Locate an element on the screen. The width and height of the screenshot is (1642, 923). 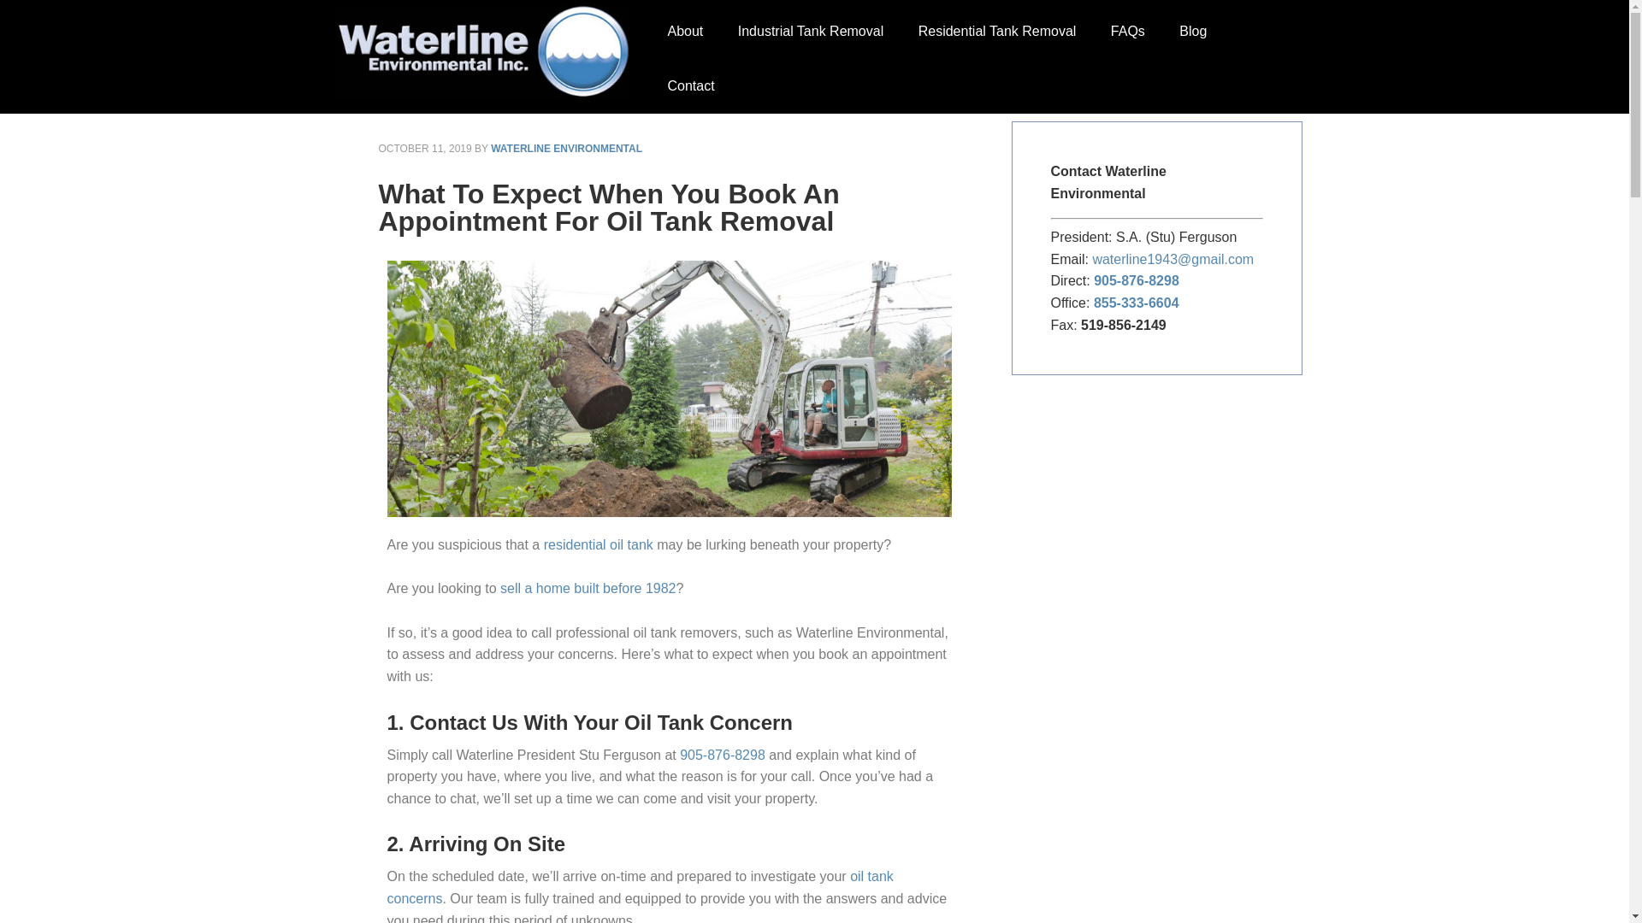
855-333-6604 is located at coordinates (1136, 303).